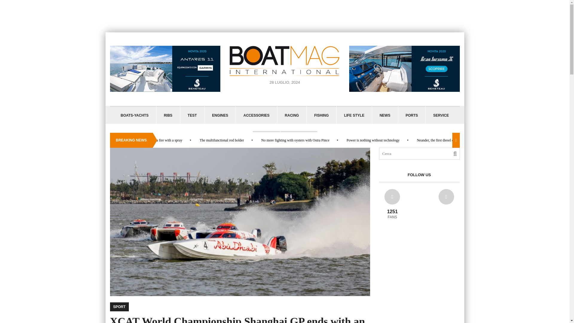 This screenshot has width=574, height=323. What do you see at coordinates (292, 115) in the screenshot?
I see `View all posts filed under Racing` at bounding box center [292, 115].